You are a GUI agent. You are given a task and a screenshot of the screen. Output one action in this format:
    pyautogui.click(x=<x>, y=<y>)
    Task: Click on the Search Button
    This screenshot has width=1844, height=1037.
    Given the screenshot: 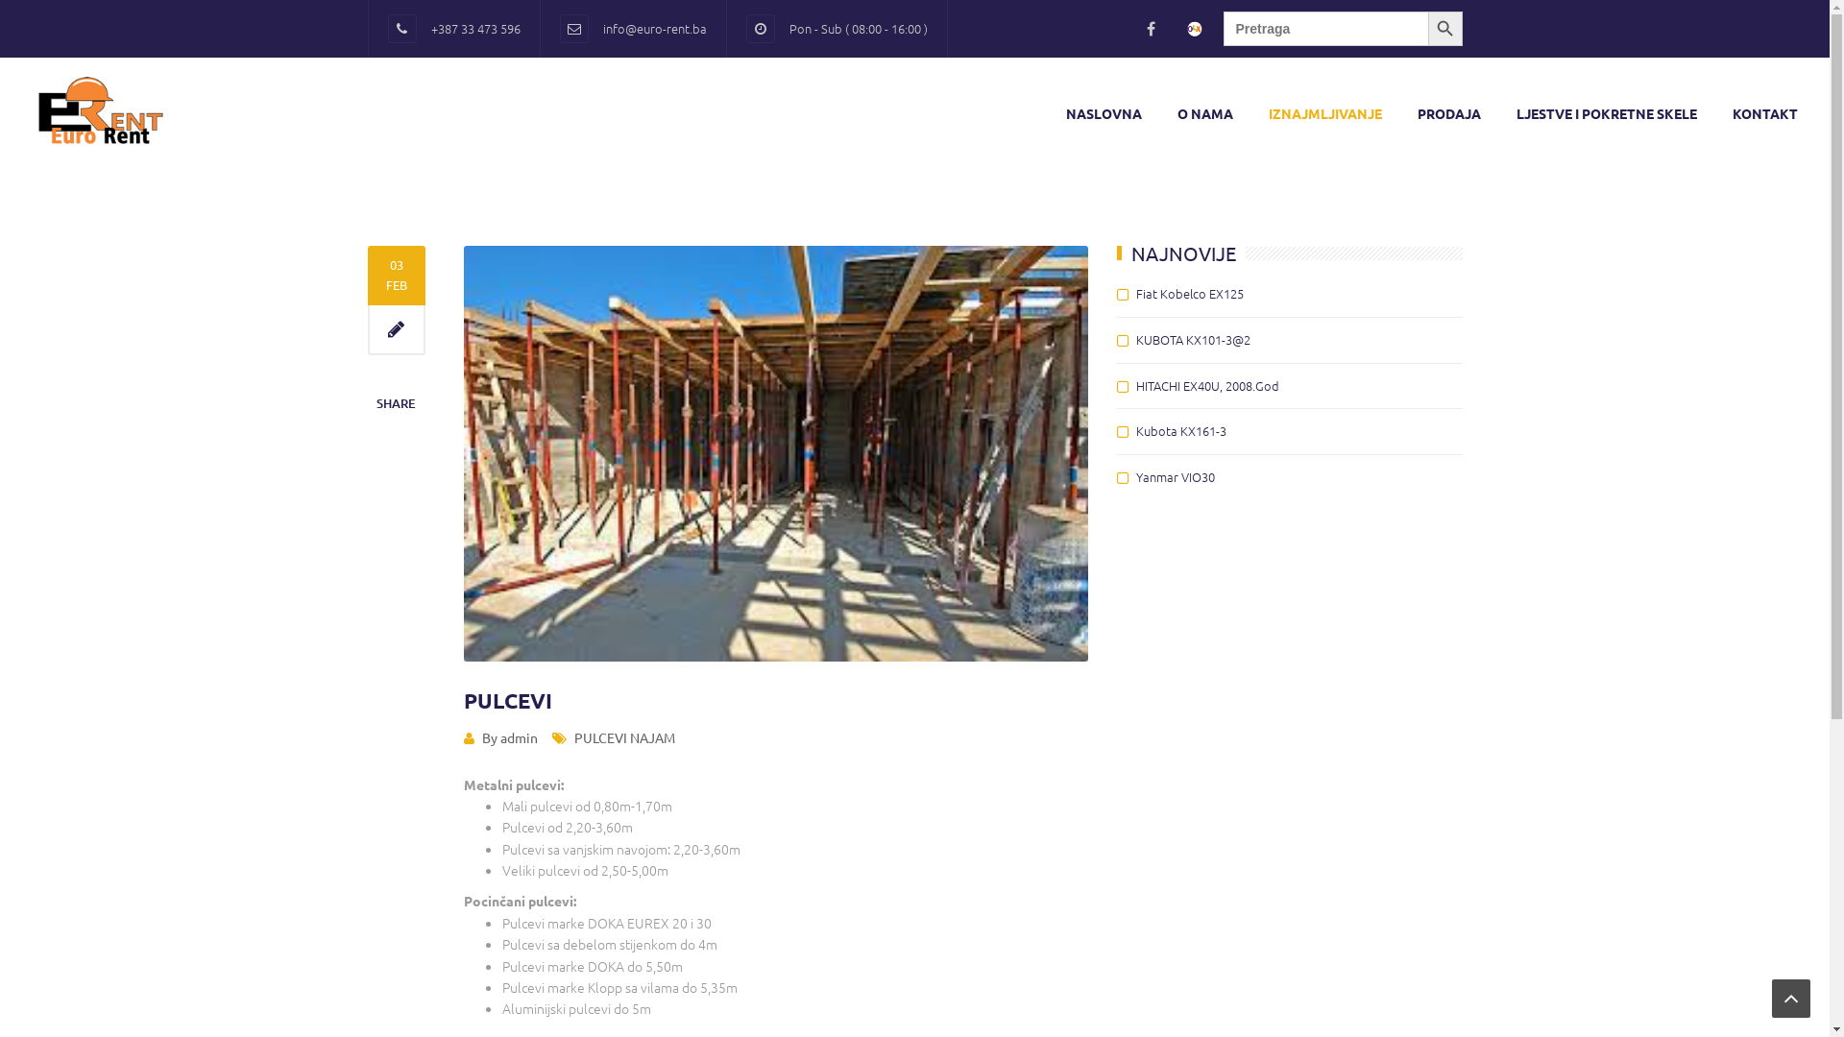 What is the action you would take?
    pyautogui.click(x=1444, y=29)
    